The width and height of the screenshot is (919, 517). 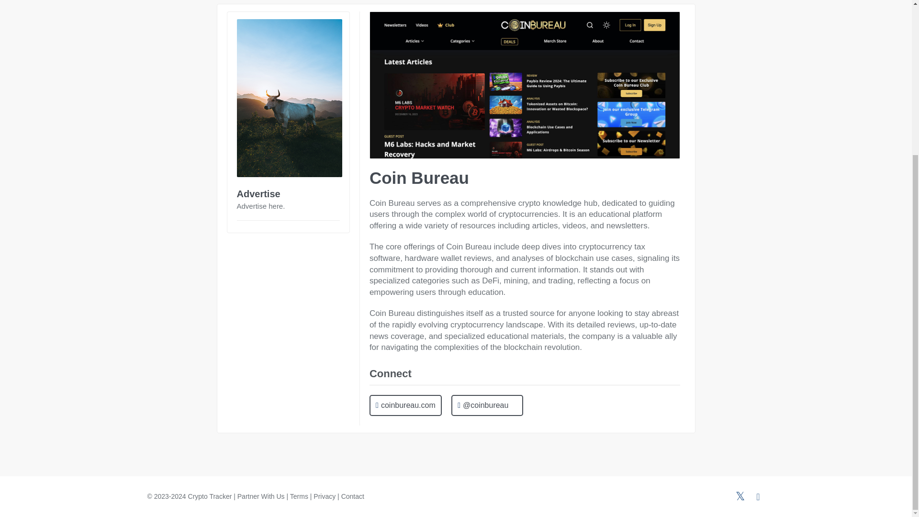 I want to click on coinbureau.com, so click(x=405, y=406).